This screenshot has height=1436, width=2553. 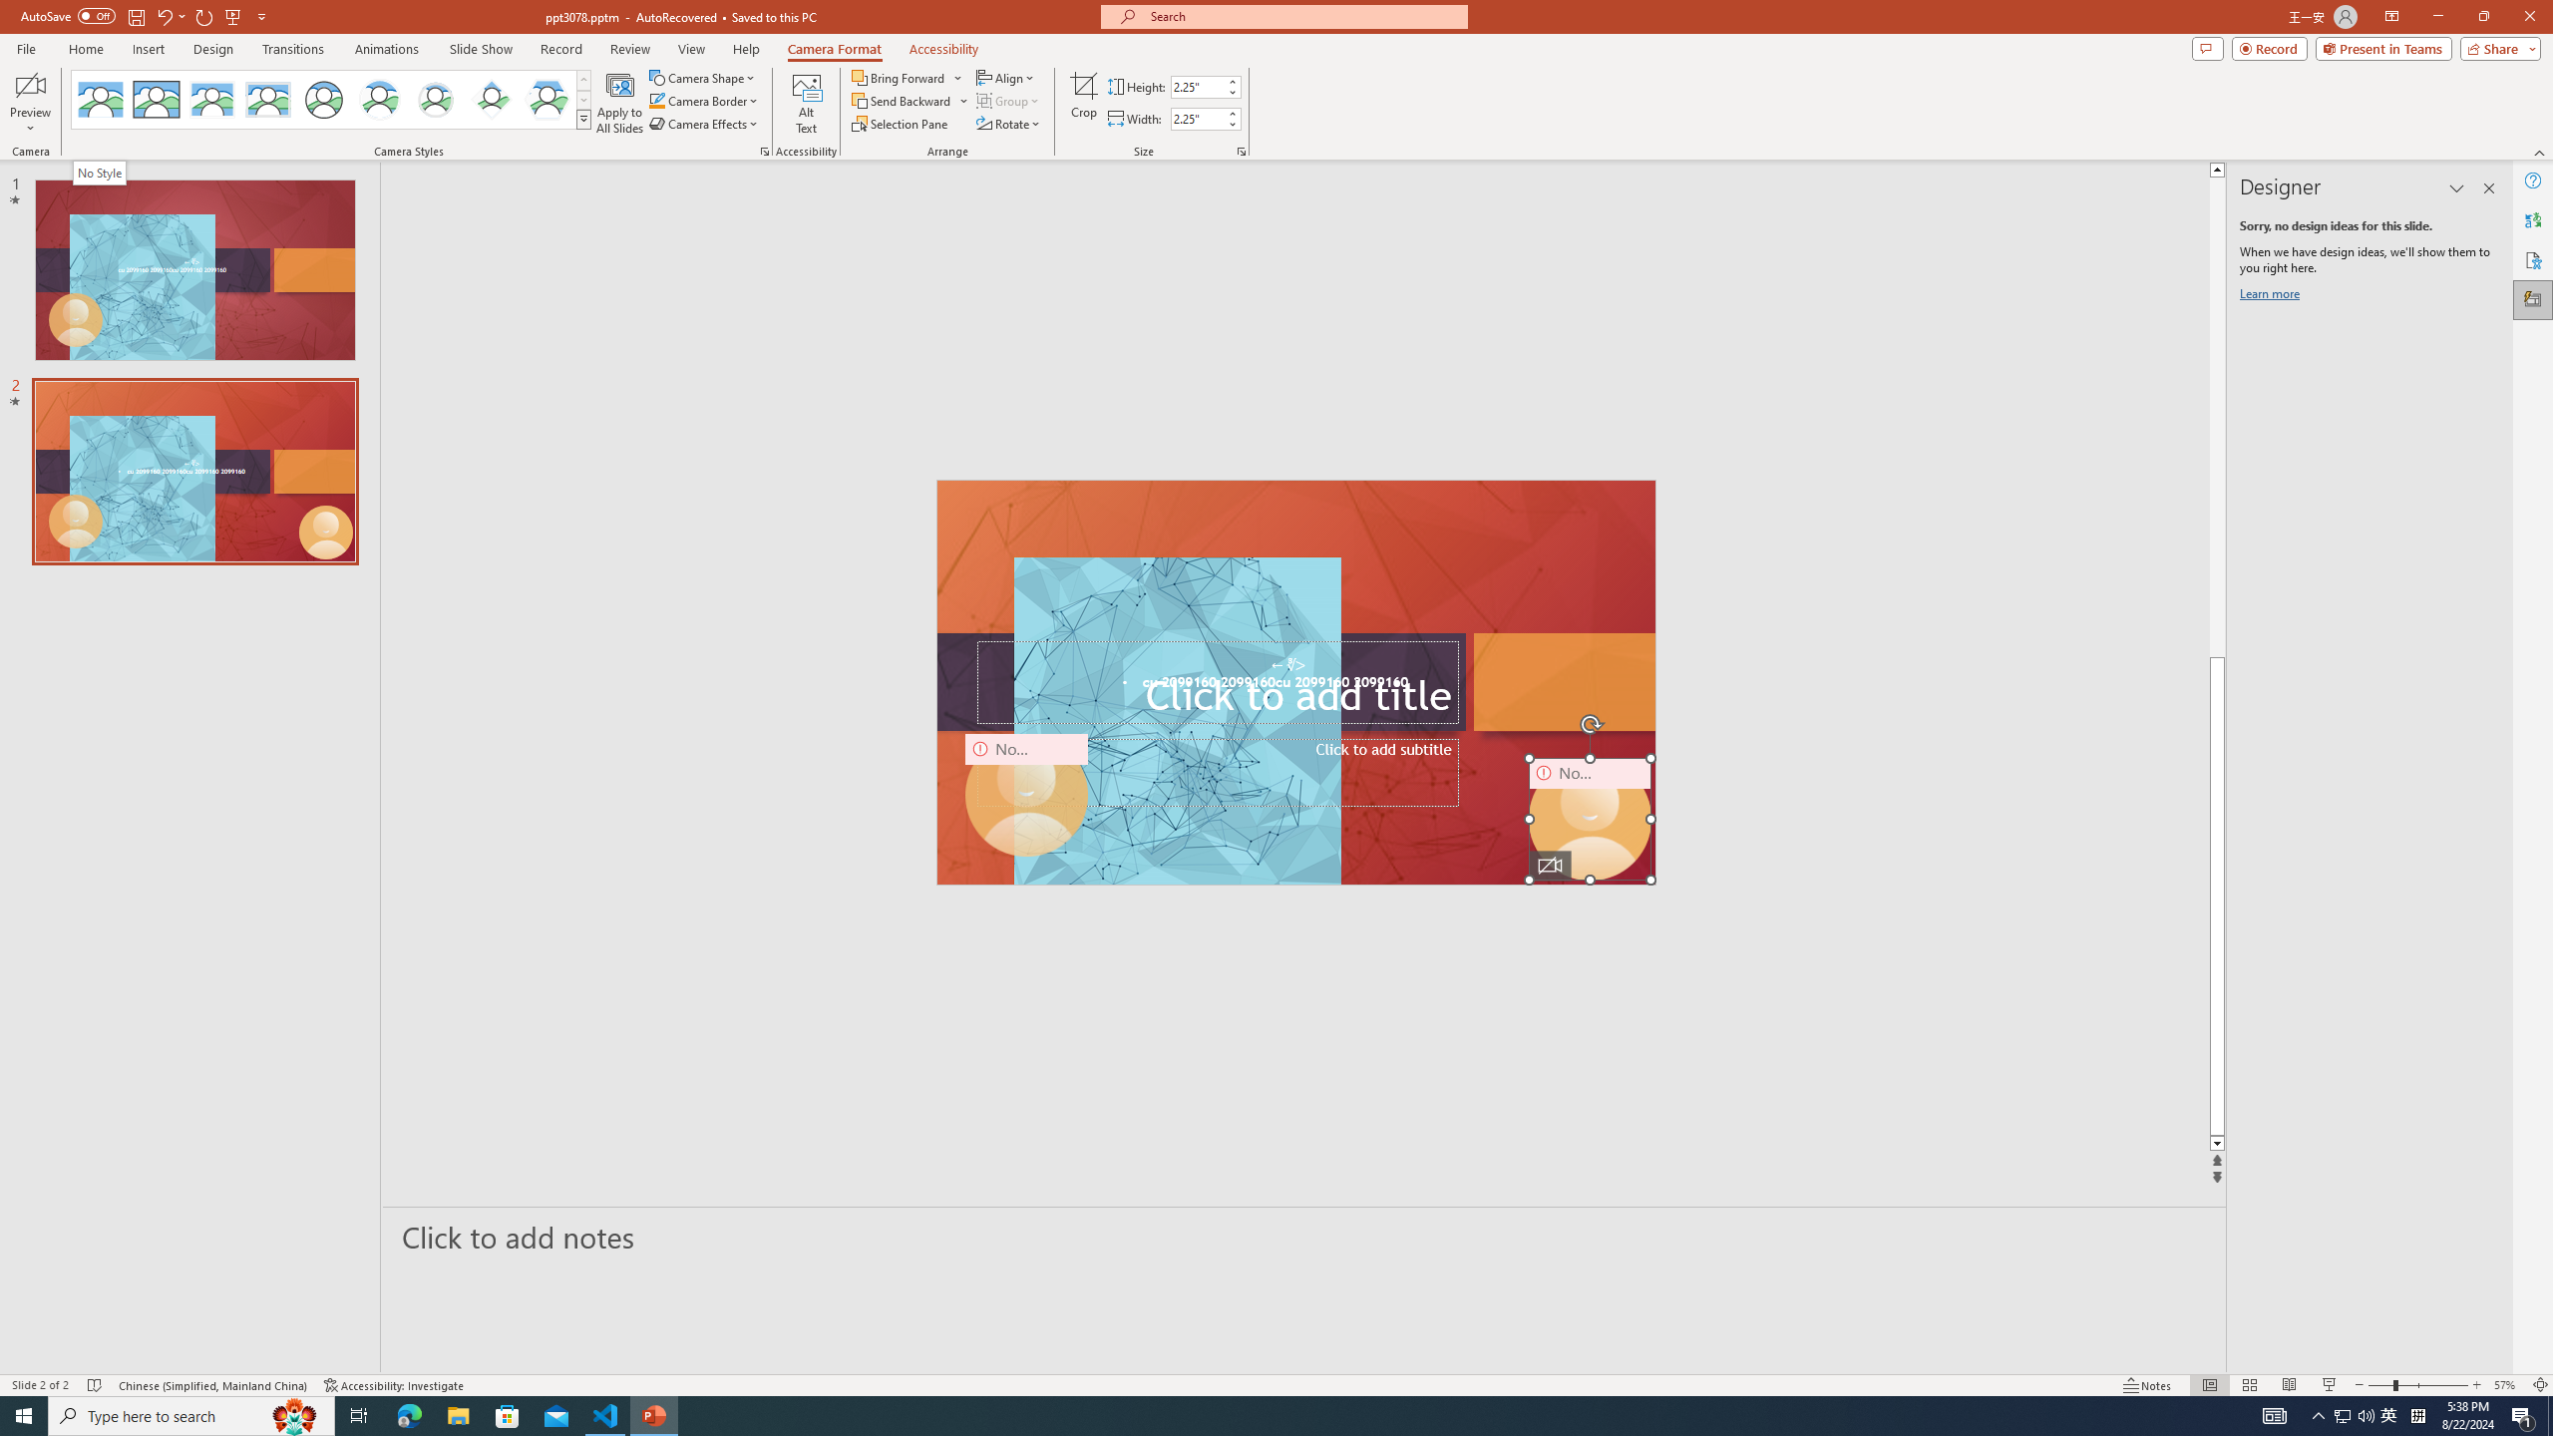 I want to click on Send Backward, so click(x=910, y=100).